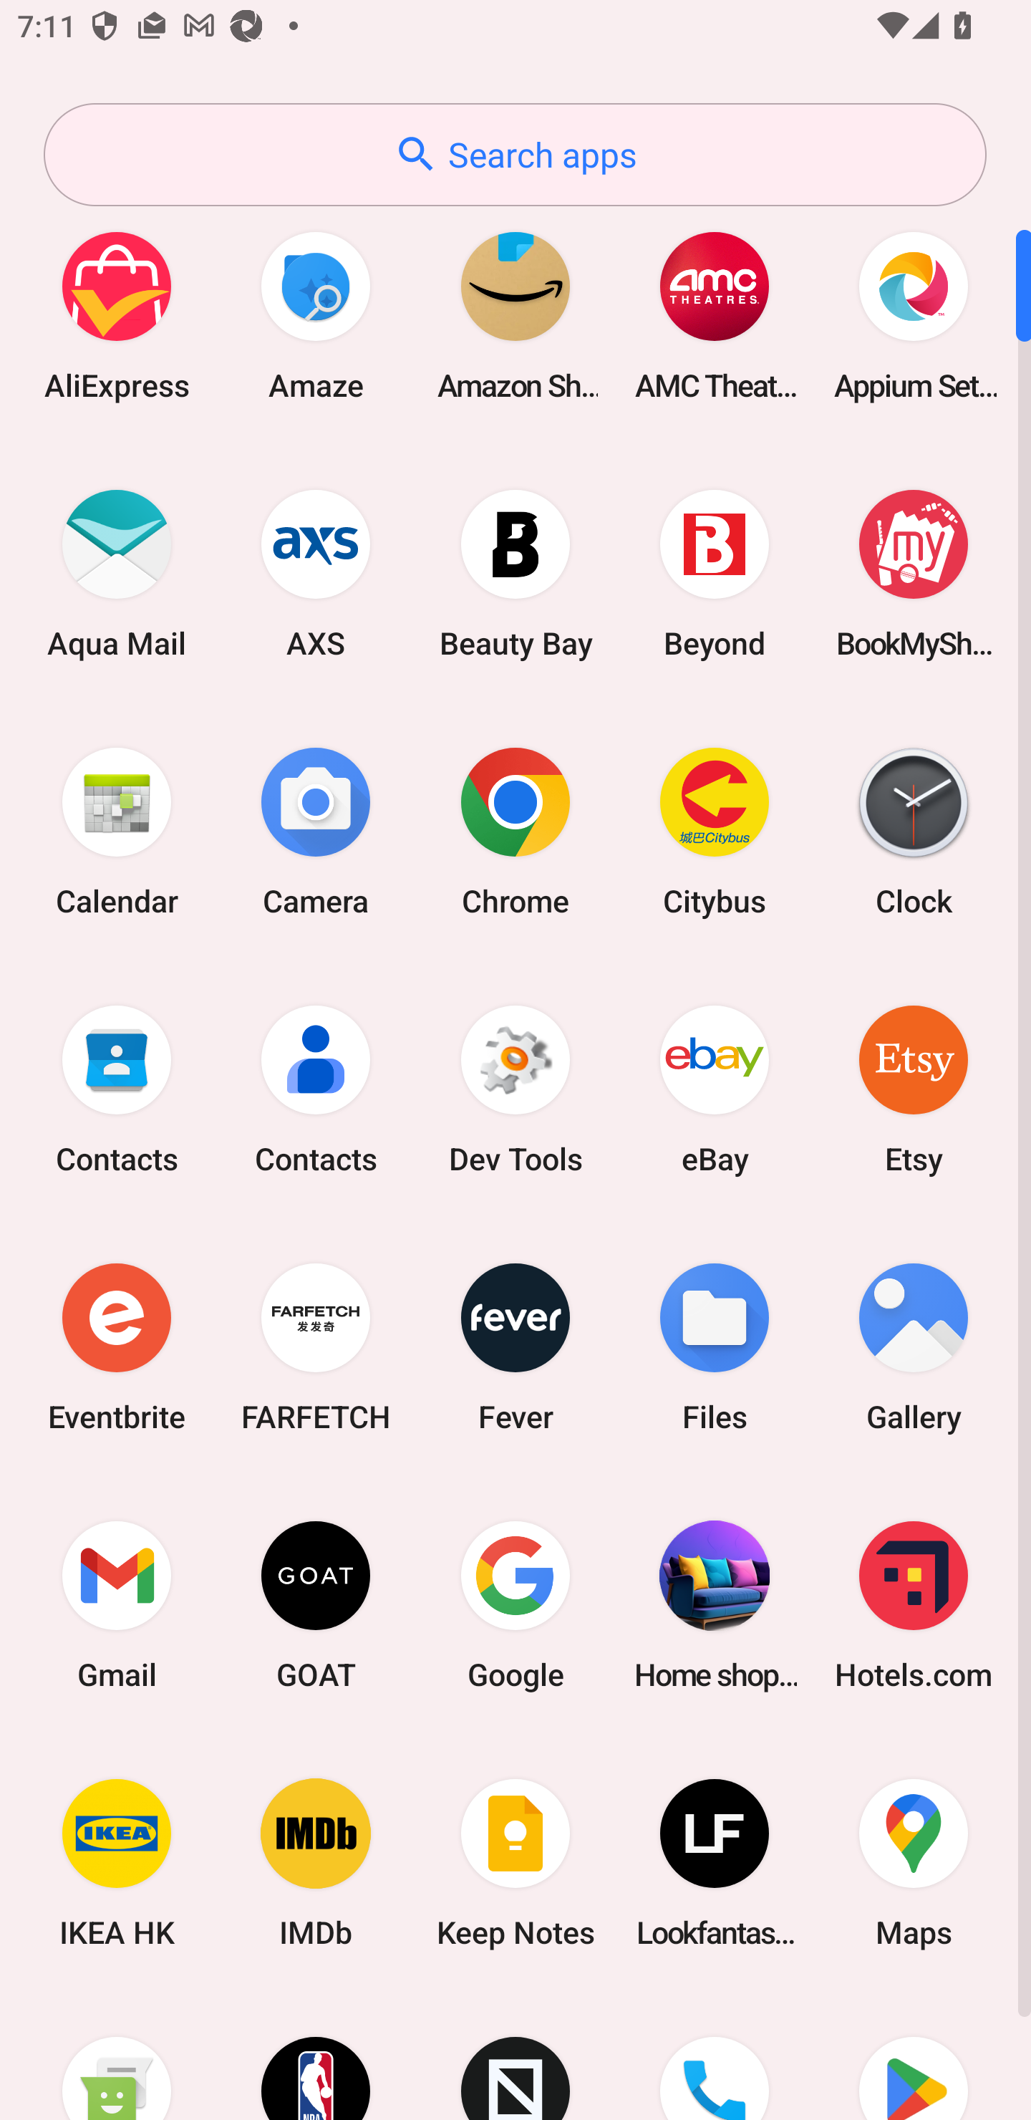 This screenshot has height=2120, width=1031. I want to click on FARFETCH, so click(316, 1346).